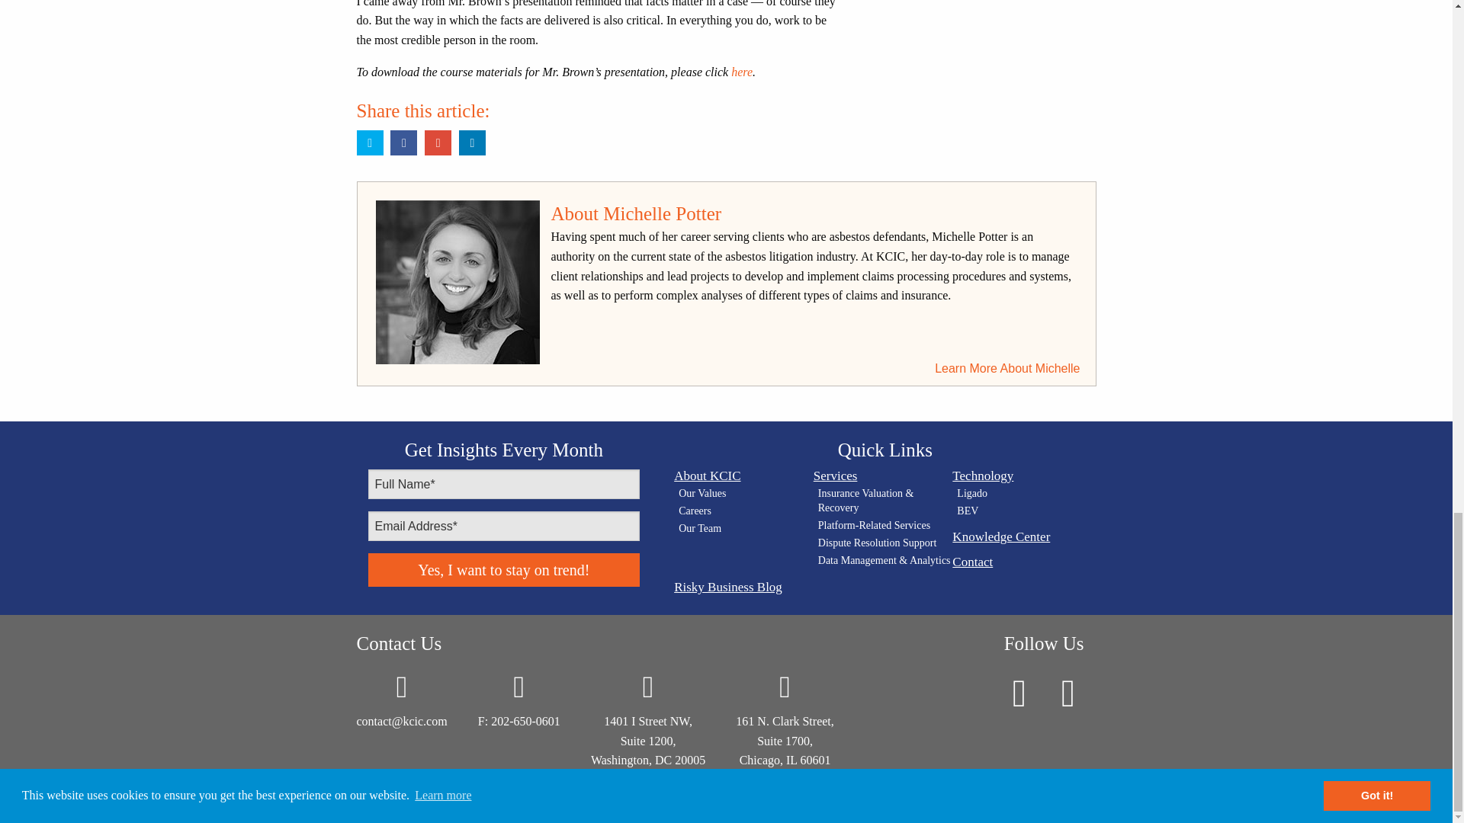 The width and height of the screenshot is (1464, 823). Describe the element at coordinates (743, 476) in the screenshot. I see `About KCIC` at that location.